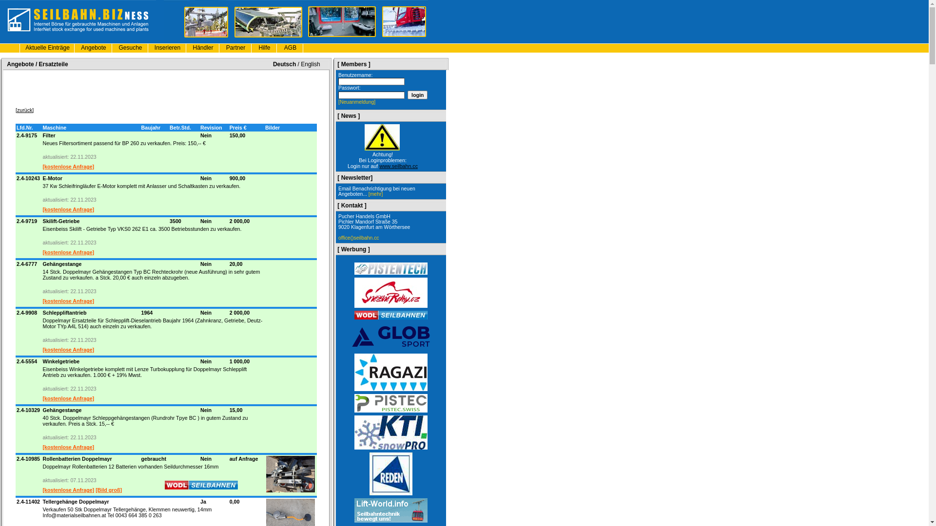 Image resolution: width=936 pixels, height=526 pixels. I want to click on [kostenlose Anfrage], so click(69, 490).